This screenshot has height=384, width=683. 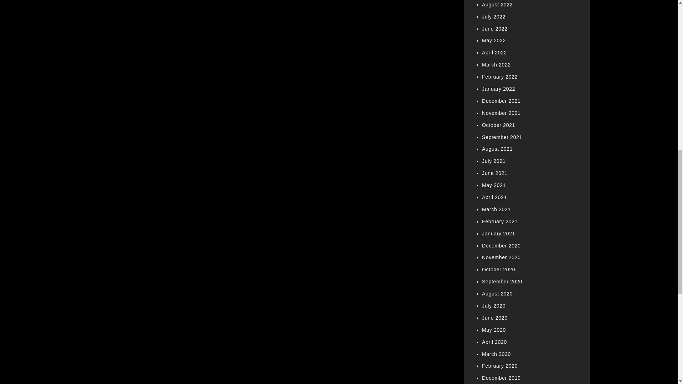 I want to click on August 2022, so click(x=497, y=4).